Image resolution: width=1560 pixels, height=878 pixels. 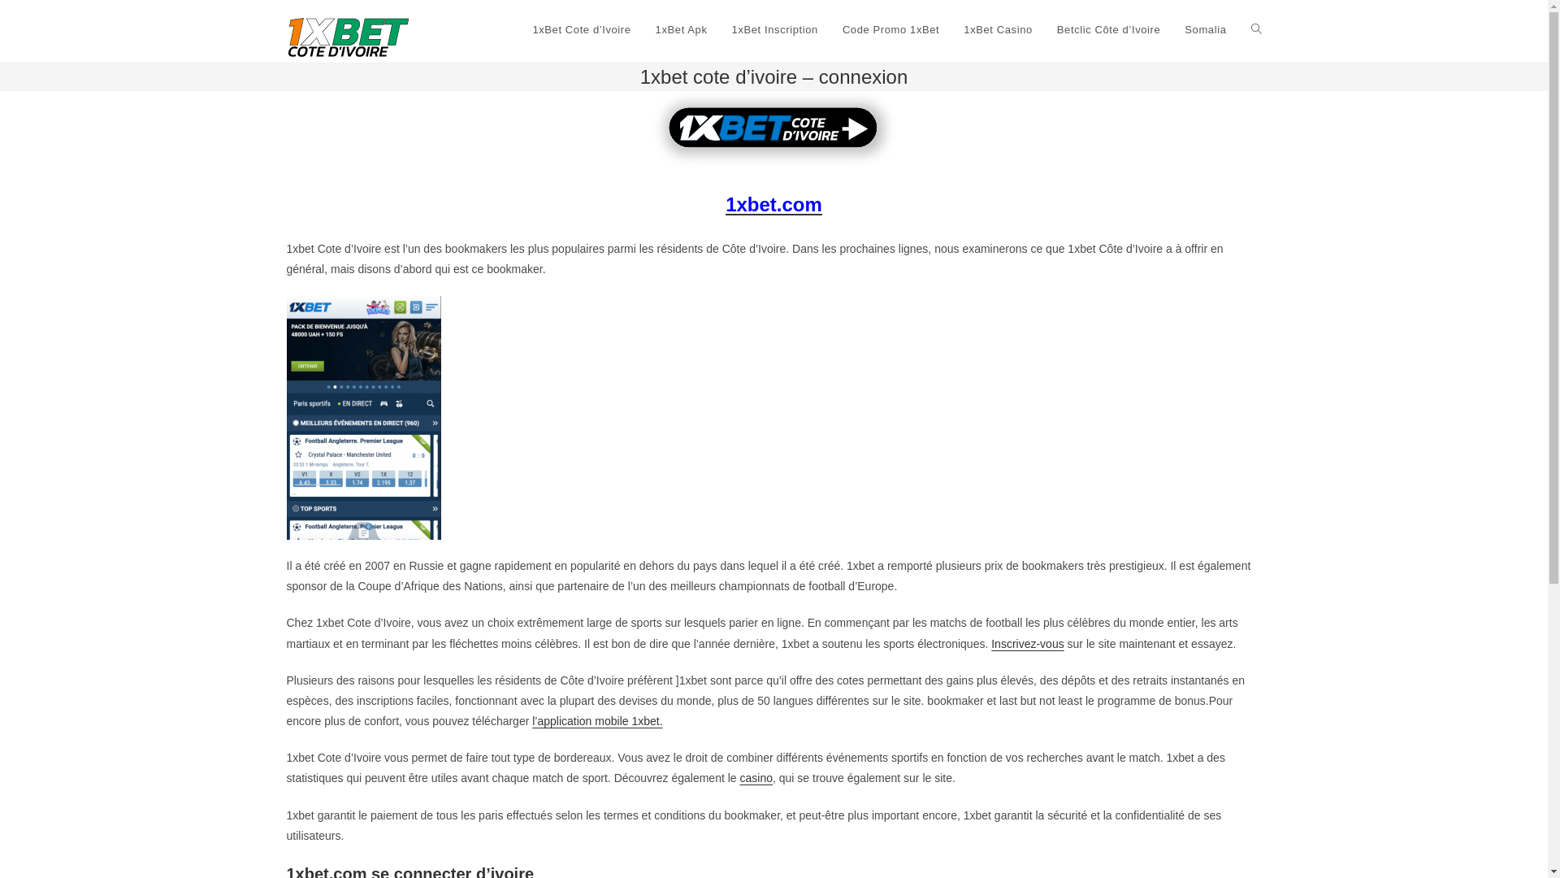 What do you see at coordinates (998, 30) in the screenshot?
I see `1xBet Casino` at bounding box center [998, 30].